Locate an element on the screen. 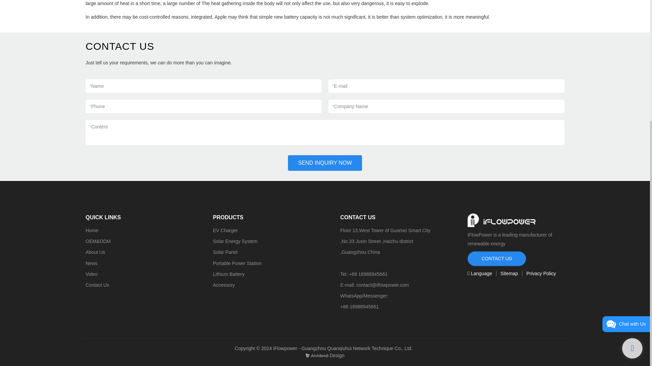  SEND INQUIRY NOW is located at coordinates (325, 163).